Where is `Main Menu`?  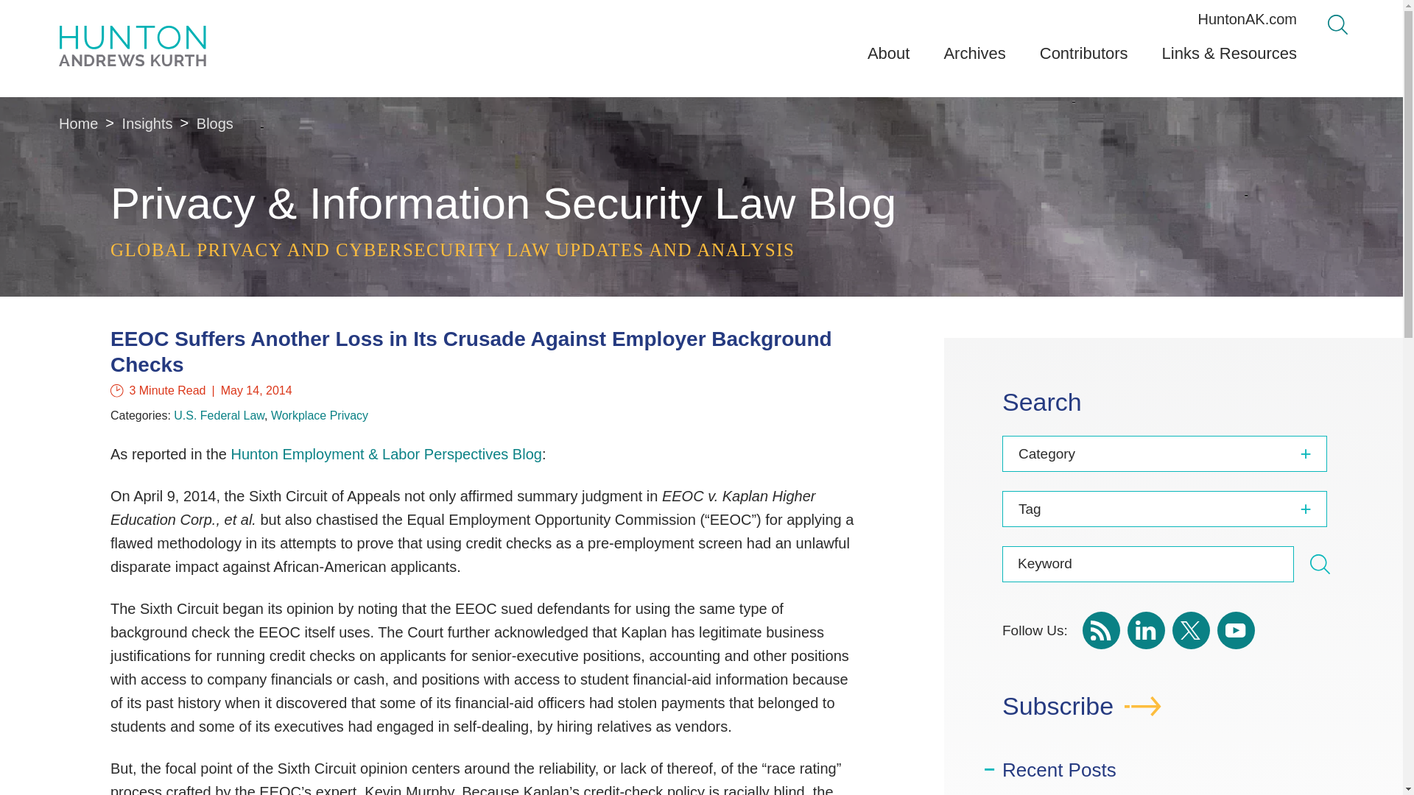 Main Menu is located at coordinates (661, 17).